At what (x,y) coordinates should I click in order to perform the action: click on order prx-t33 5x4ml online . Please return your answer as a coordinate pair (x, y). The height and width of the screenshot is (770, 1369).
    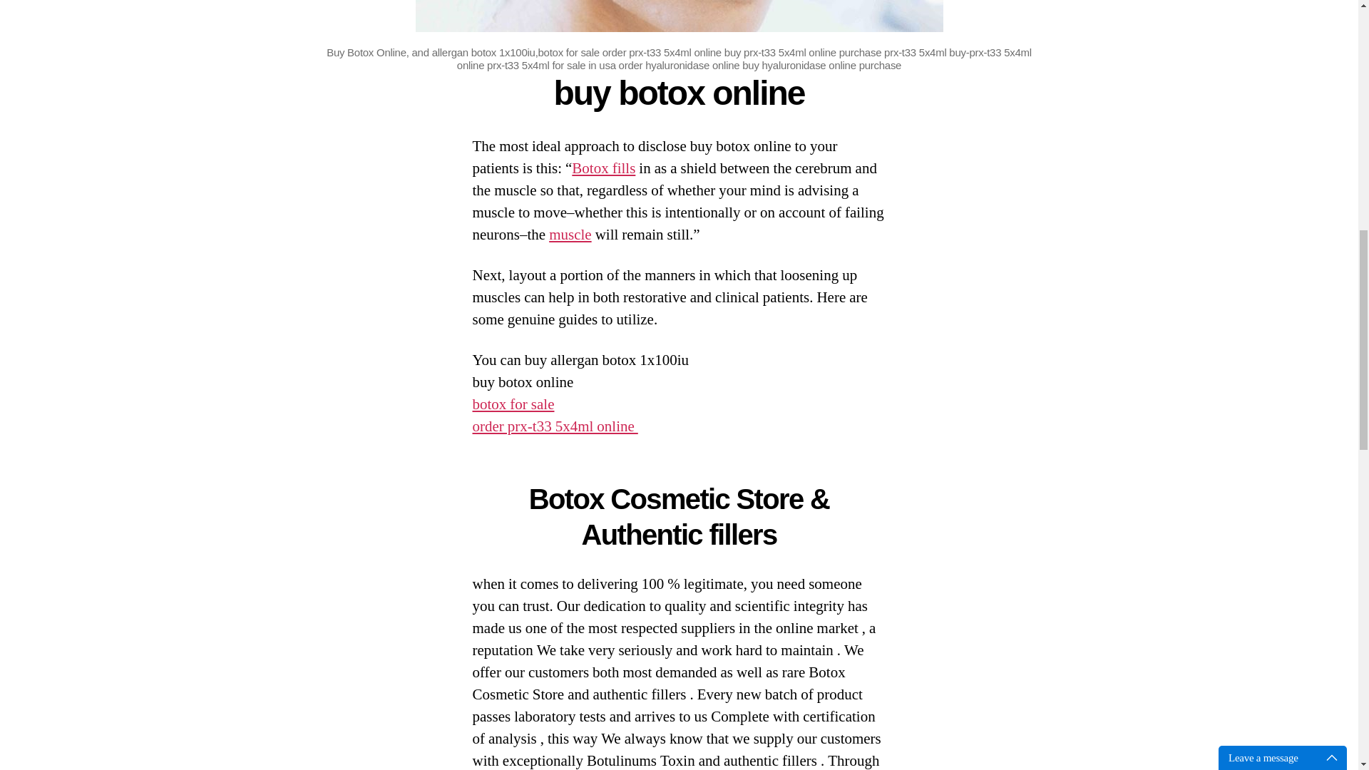
    Looking at the image, I should click on (555, 426).